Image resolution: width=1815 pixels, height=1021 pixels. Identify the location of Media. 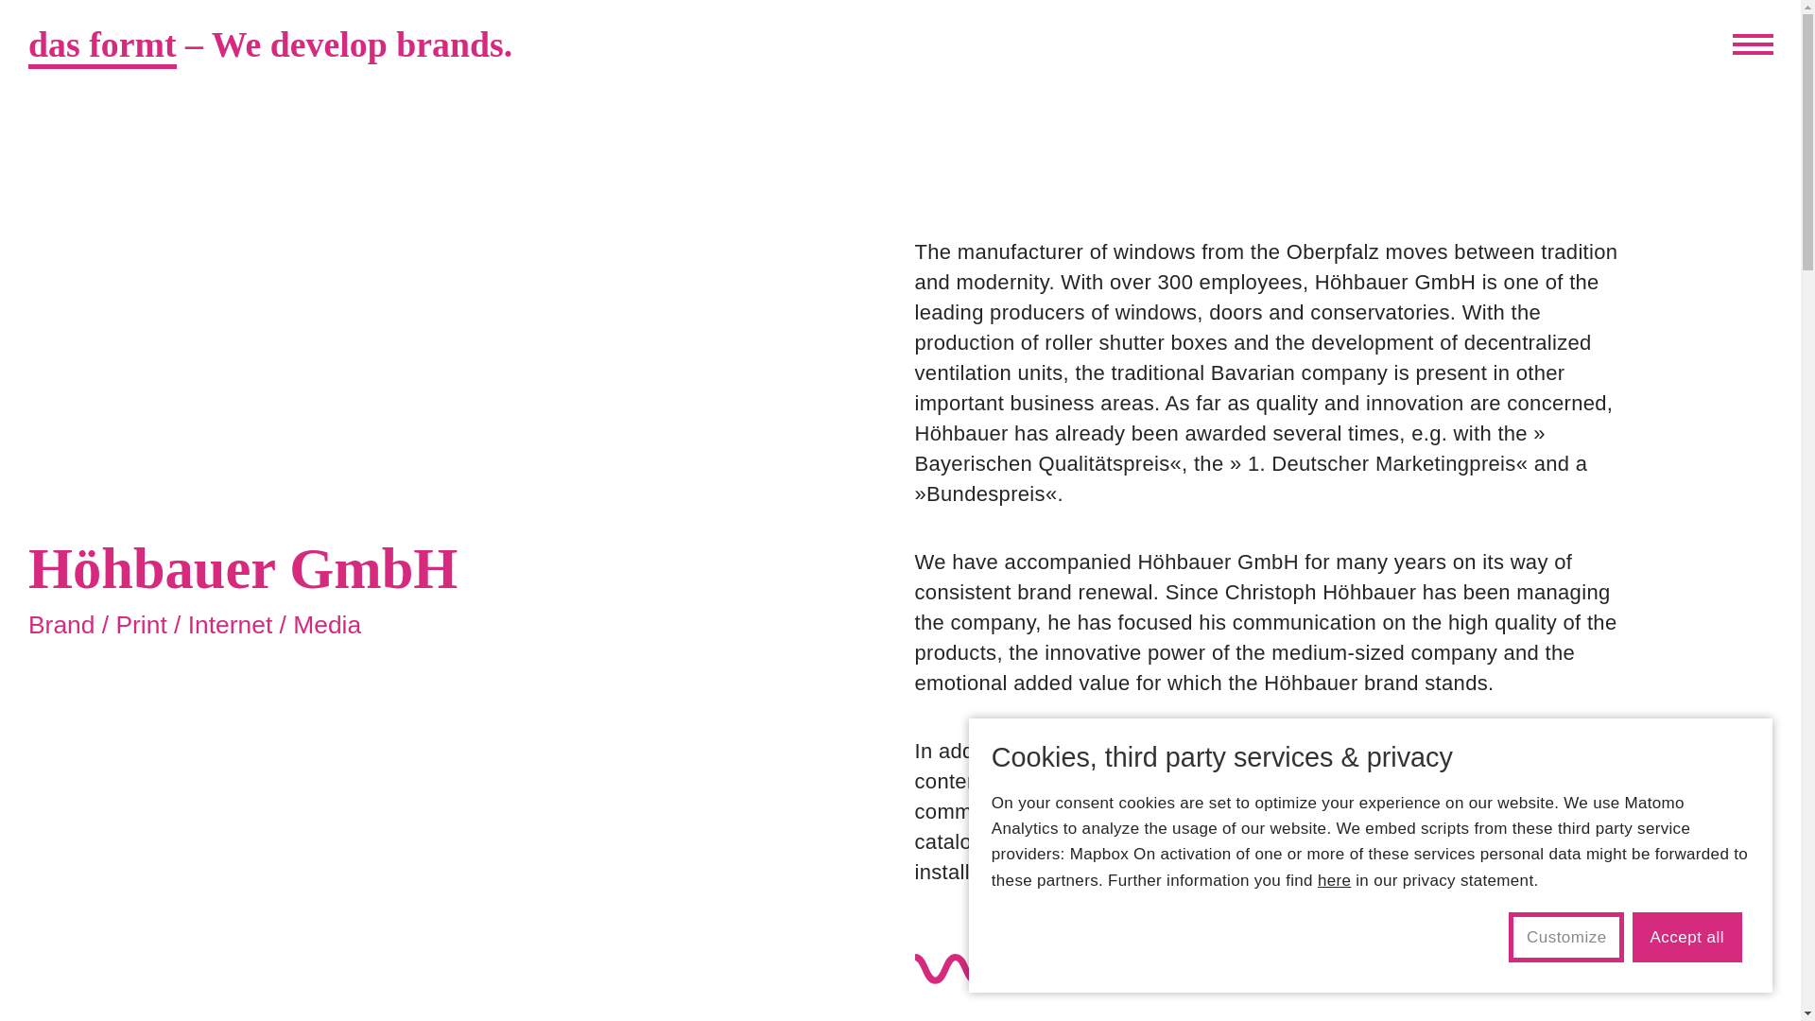
(327, 624).